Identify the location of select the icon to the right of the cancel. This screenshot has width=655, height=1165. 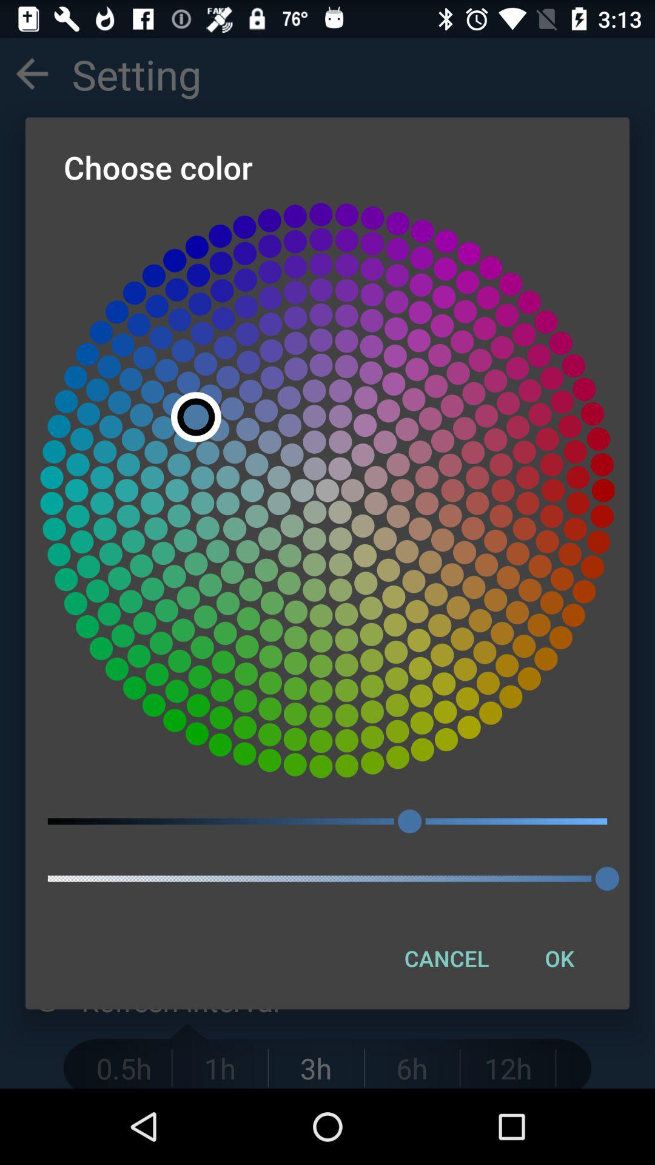
(559, 958).